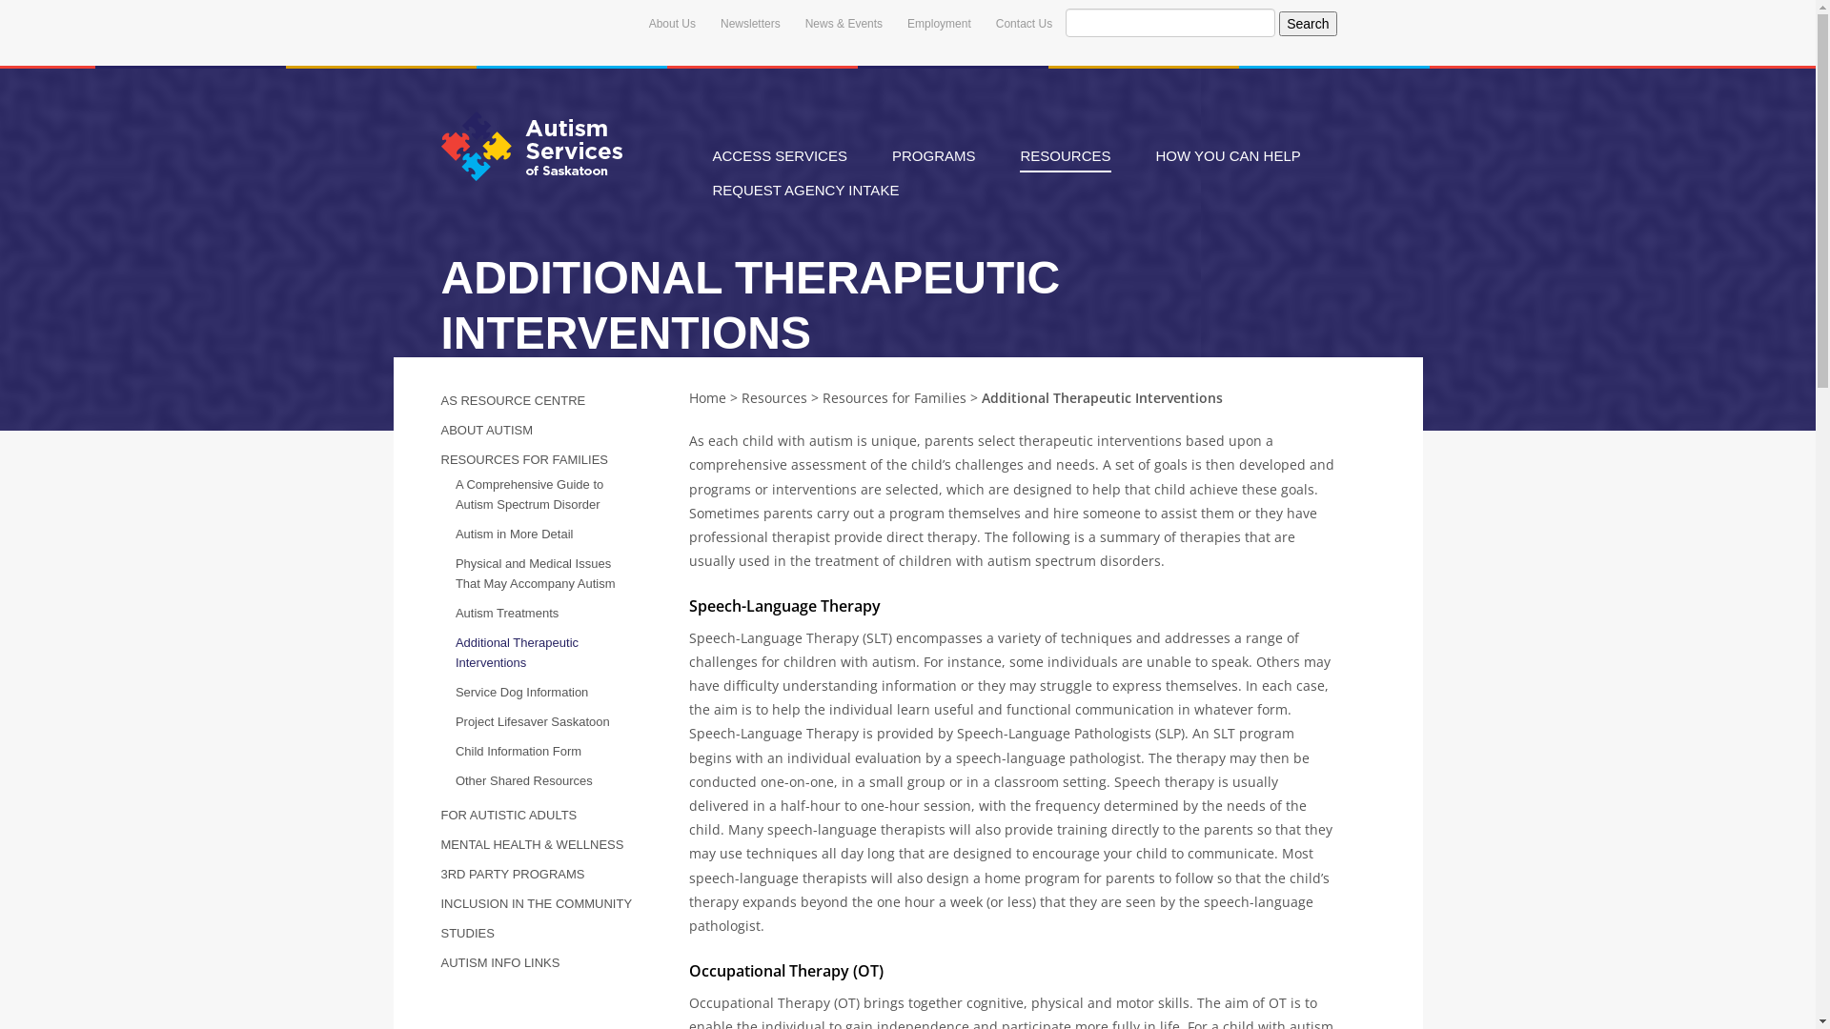 This screenshot has height=1029, width=1830. What do you see at coordinates (522, 692) in the screenshot?
I see `Service Dog Information` at bounding box center [522, 692].